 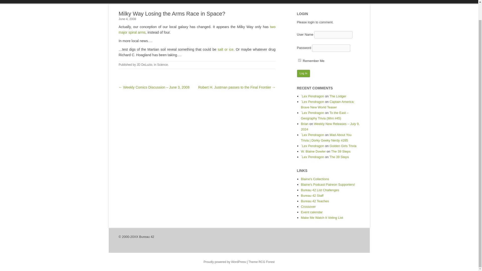 I want to click on Semantic Personal Publishing Platform, so click(x=224, y=262).